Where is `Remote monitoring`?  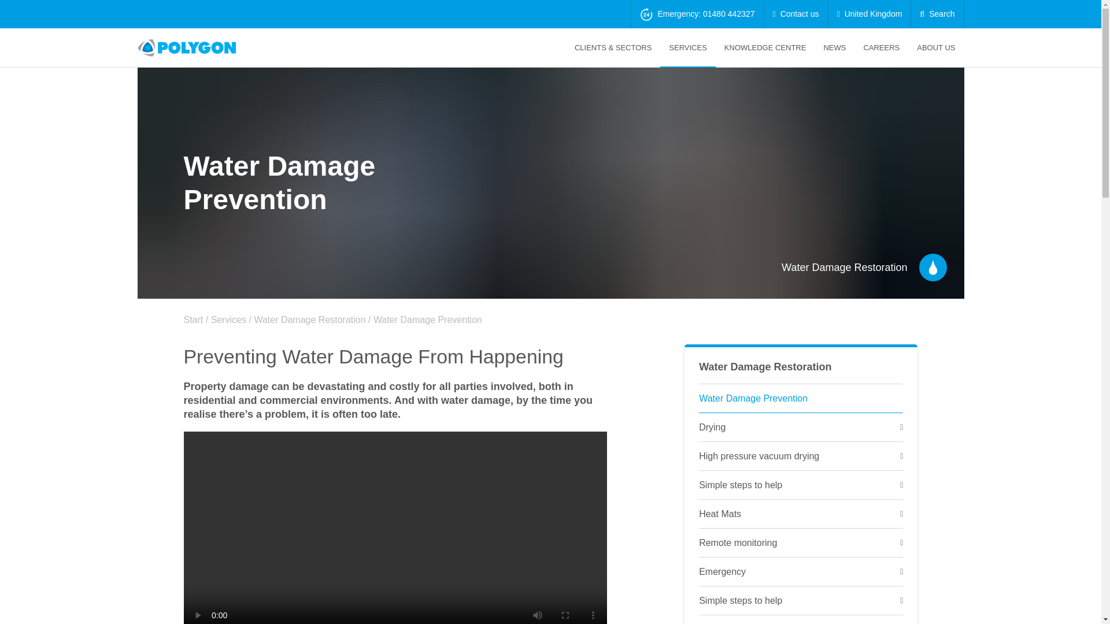 Remote monitoring is located at coordinates (801, 543).